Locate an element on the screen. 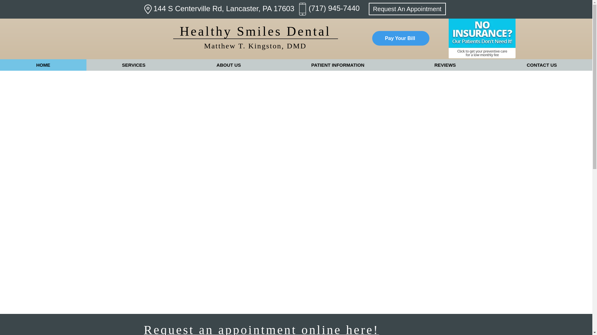 Image resolution: width=597 pixels, height=335 pixels. SERVICES is located at coordinates (134, 65).